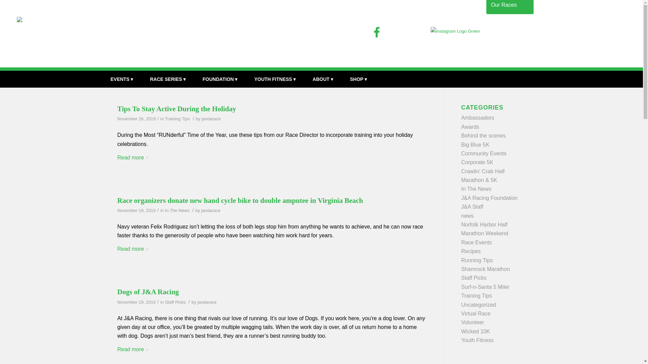 The height and width of the screenshot is (364, 648). Describe the element at coordinates (207, 302) in the screenshot. I see `Posts by jandarace` at that location.